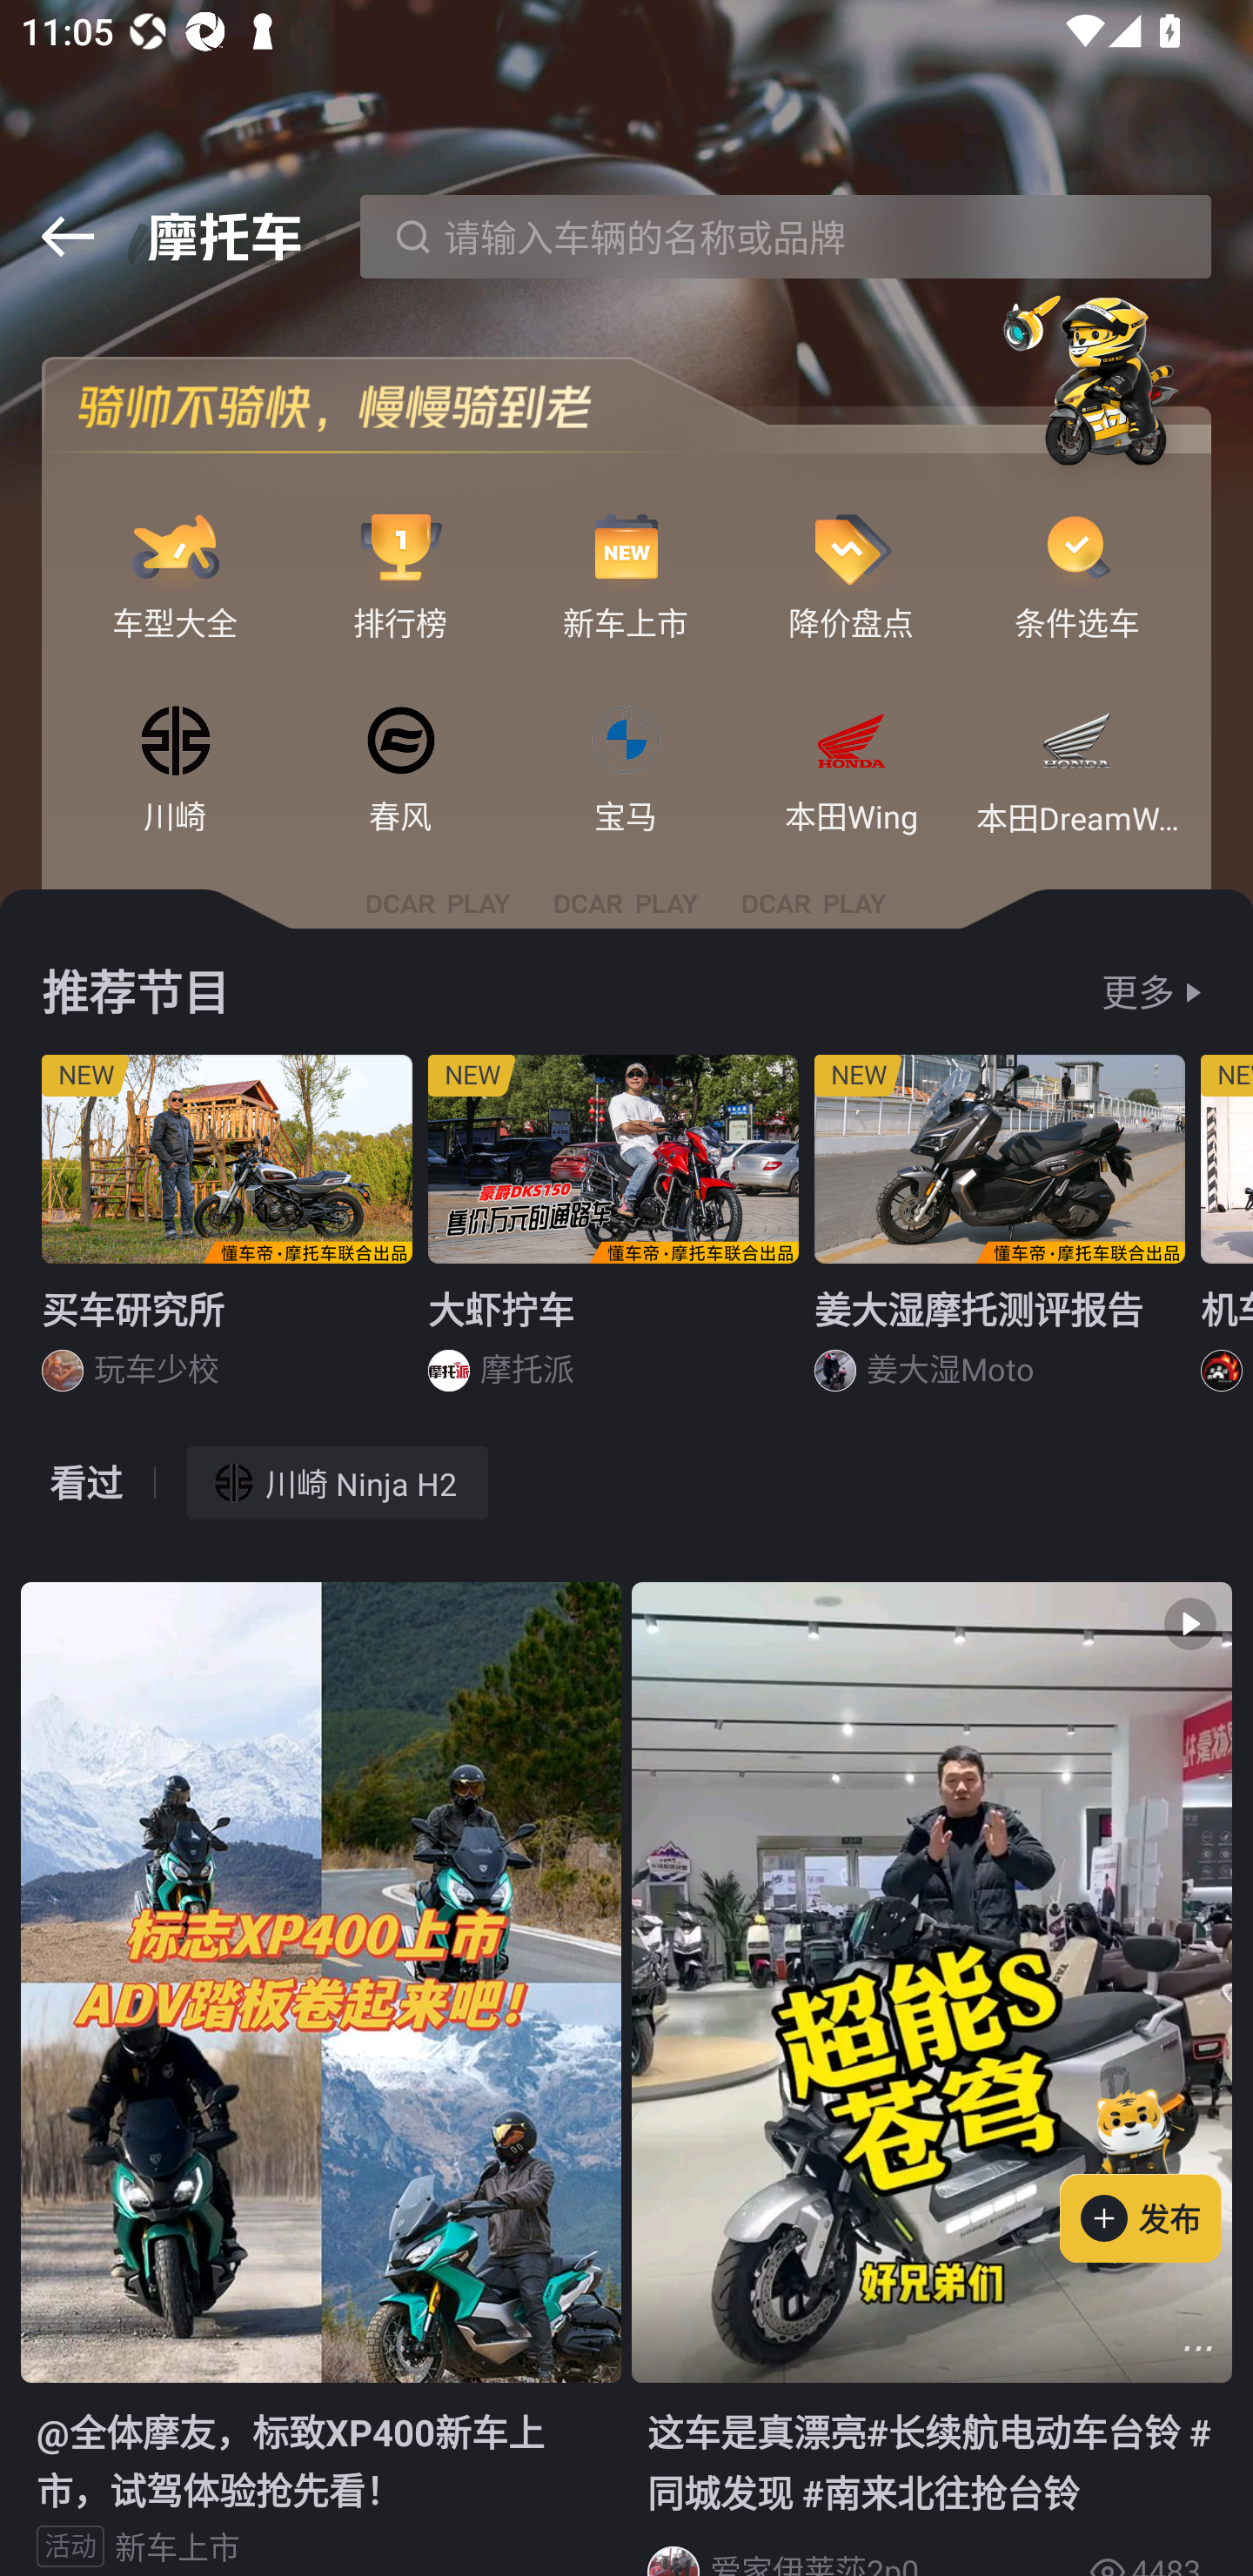 The image size is (1253, 2576). What do you see at coordinates (226, 1234) in the screenshot?
I see `NEW 买车研究所 玩车少校` at bounding box center [226, 1234].